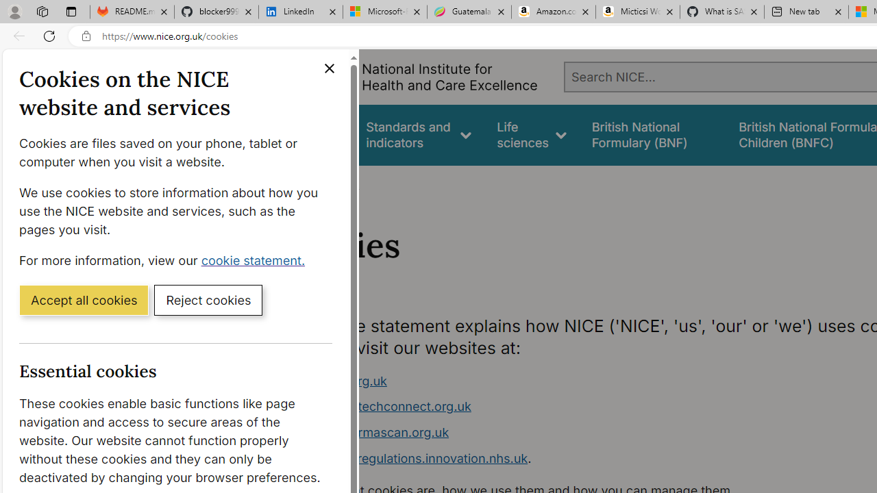  Describe the element at coordinates (256, 260) in the screenshot. I see `cookie statement. (Opens in a new window)` at that location.